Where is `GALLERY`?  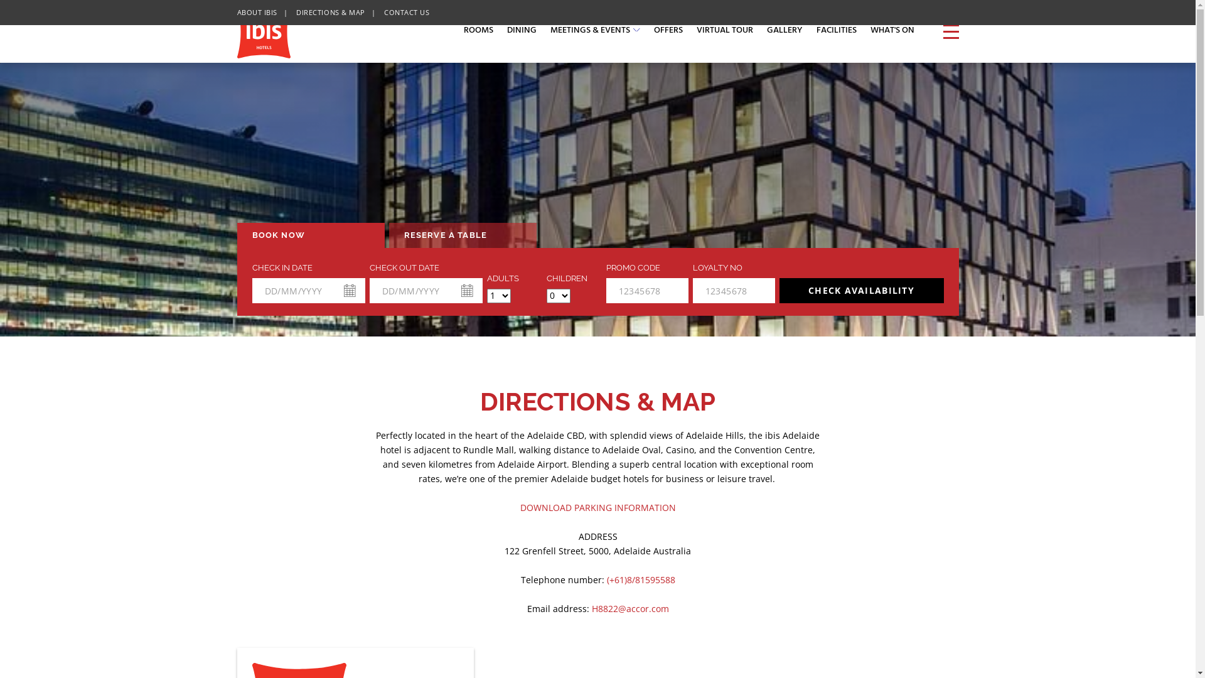
GALLERY is located at coordinates (785, 31).